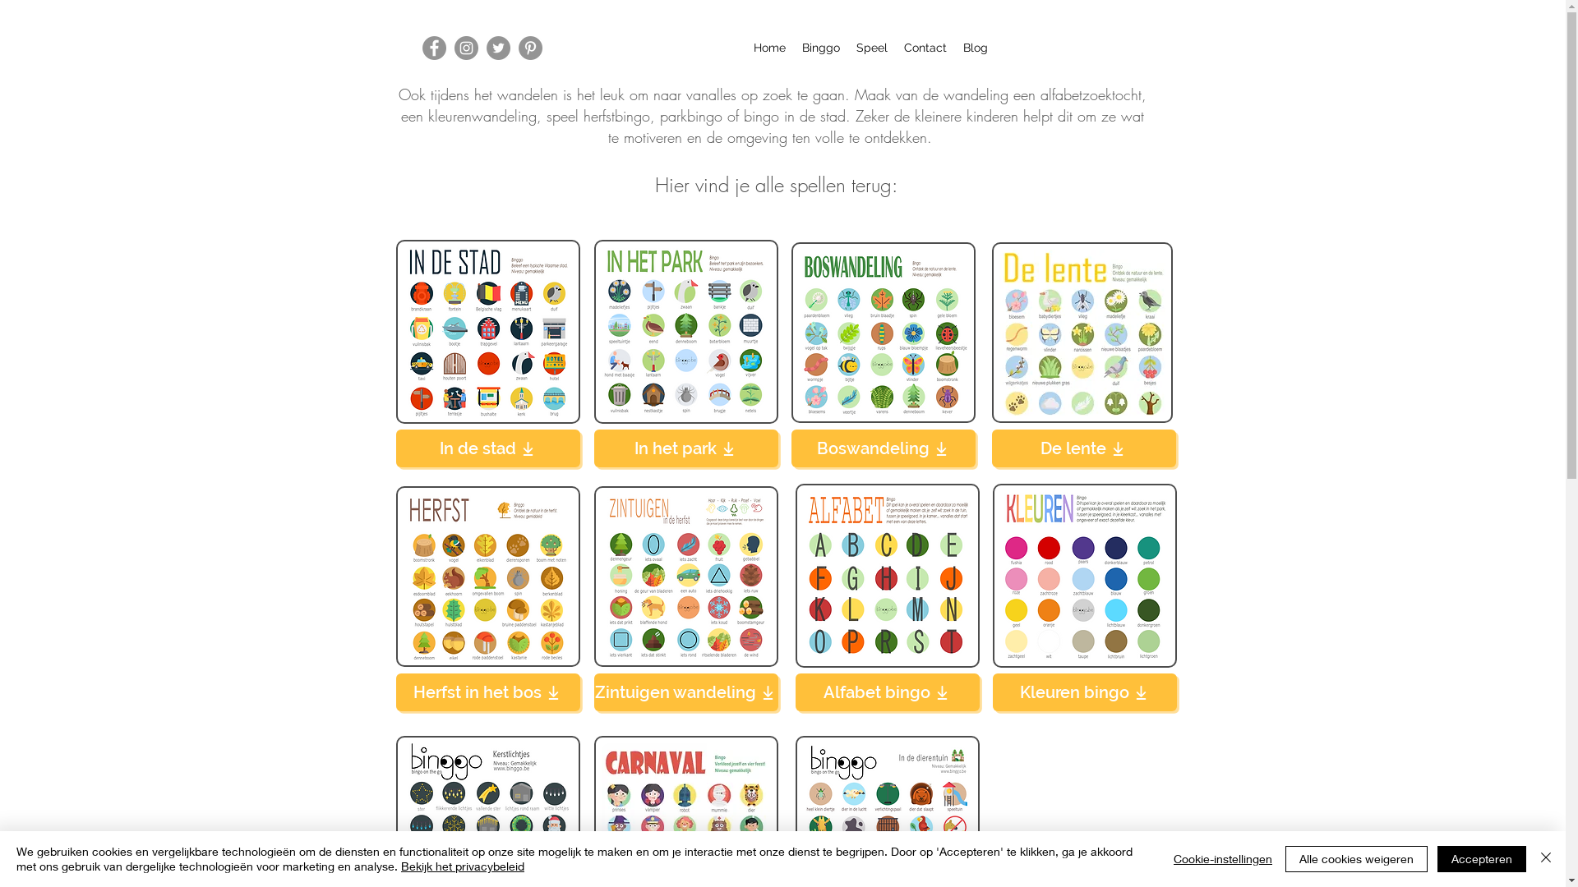  I want to click on Beleef het park en zijn bezoekers, so click(685, 332).